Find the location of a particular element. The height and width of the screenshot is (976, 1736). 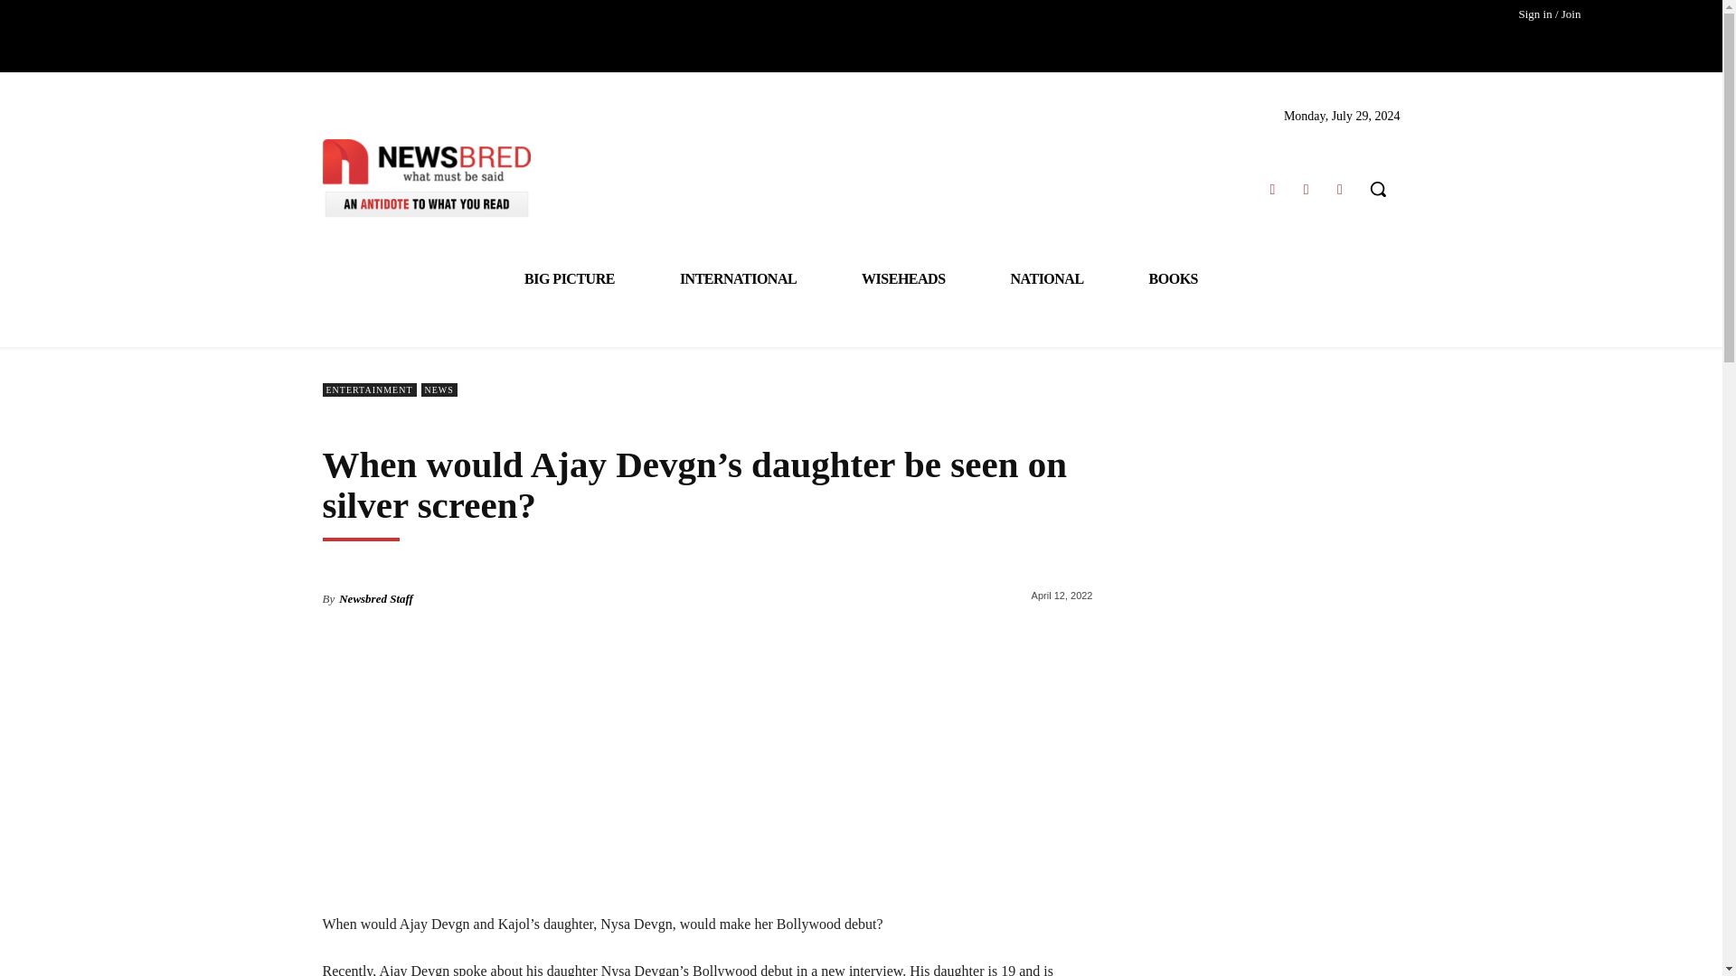

WISEHEADS is located at coordinates (902, 278).